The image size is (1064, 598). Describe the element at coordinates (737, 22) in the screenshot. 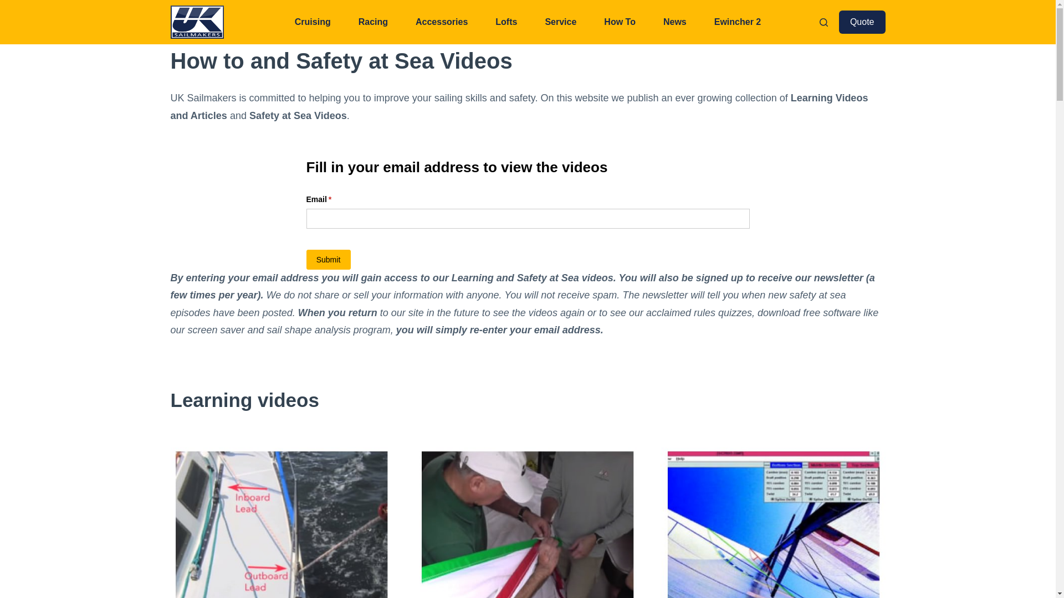

I see `Ewincher 2` at that location.